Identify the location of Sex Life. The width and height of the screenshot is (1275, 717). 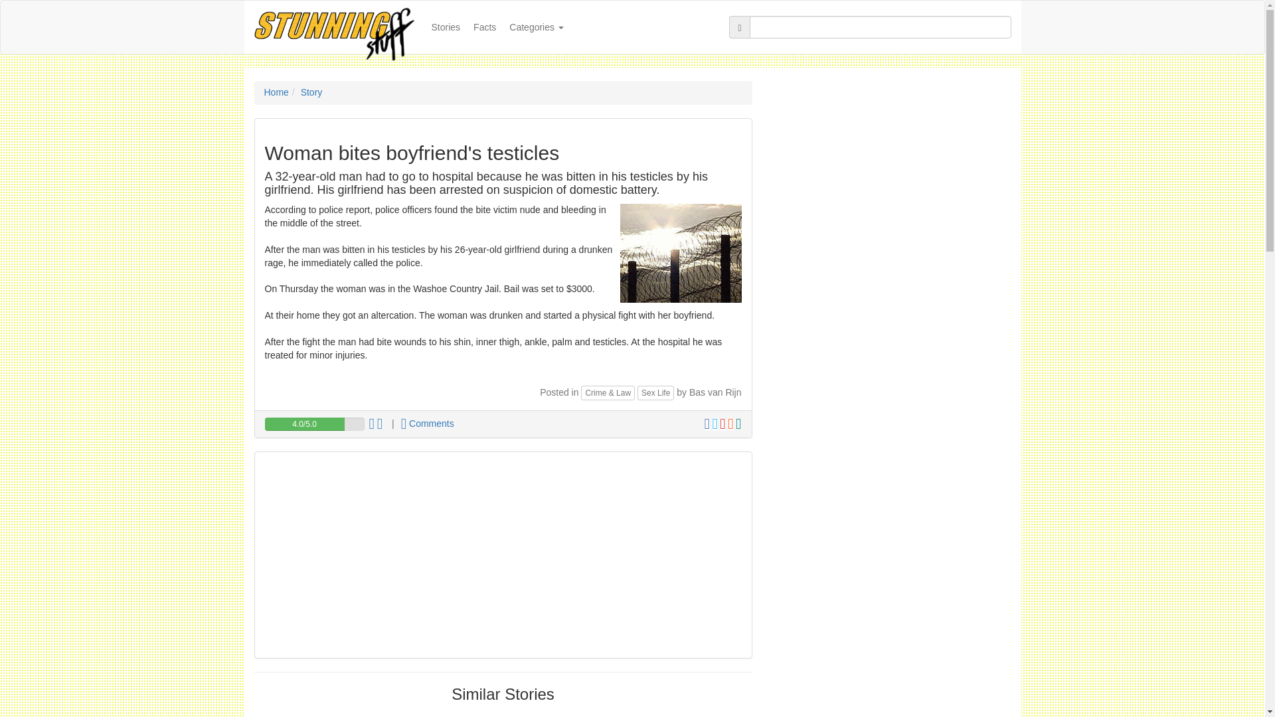
(656, 393).